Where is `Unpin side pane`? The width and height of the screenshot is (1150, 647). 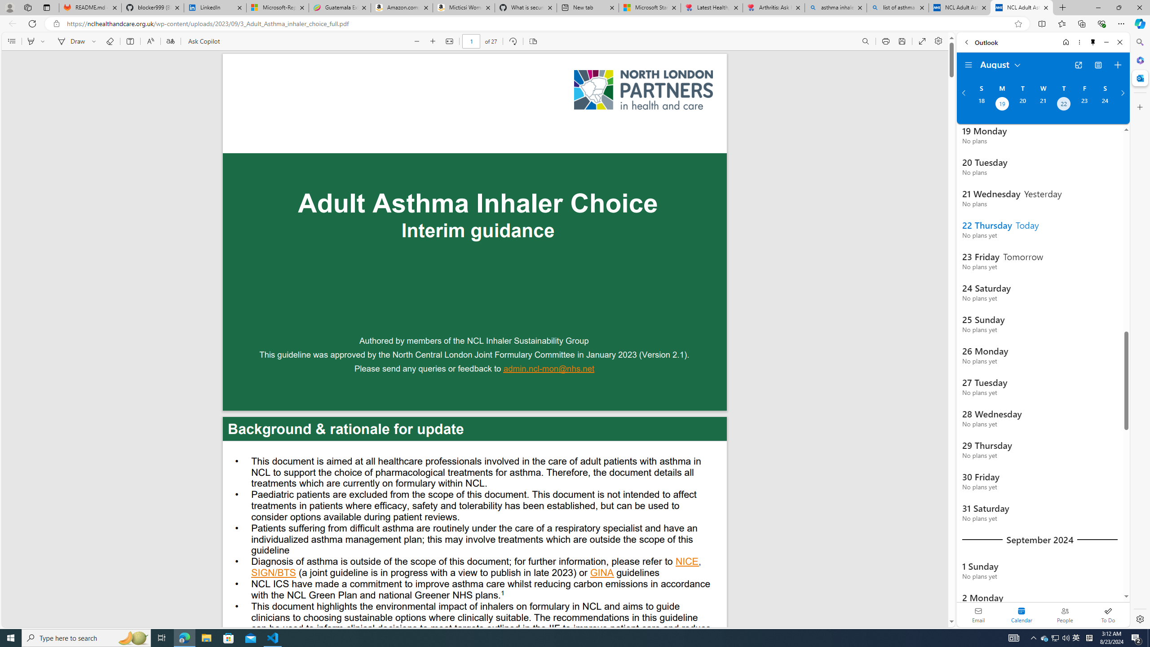
Unpin side pane is located at coordinates (1093, 42).